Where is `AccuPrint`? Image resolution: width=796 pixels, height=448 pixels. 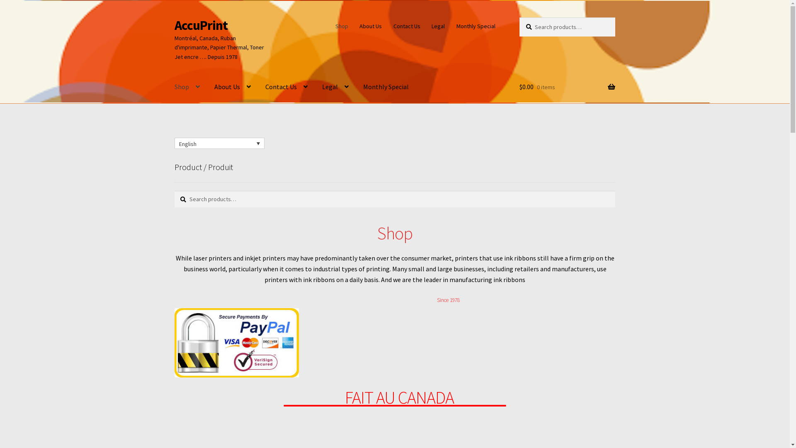
AccuPrint is located at coordinates (201, 25).